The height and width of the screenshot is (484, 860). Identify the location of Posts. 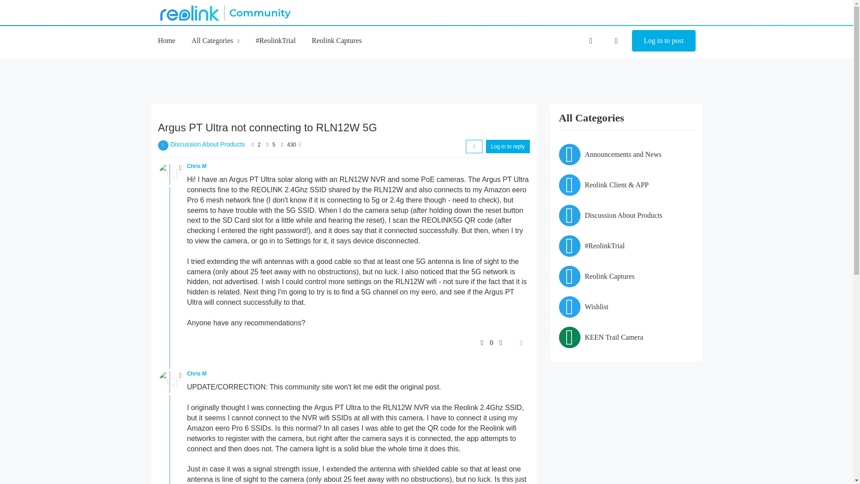
(267, 145).